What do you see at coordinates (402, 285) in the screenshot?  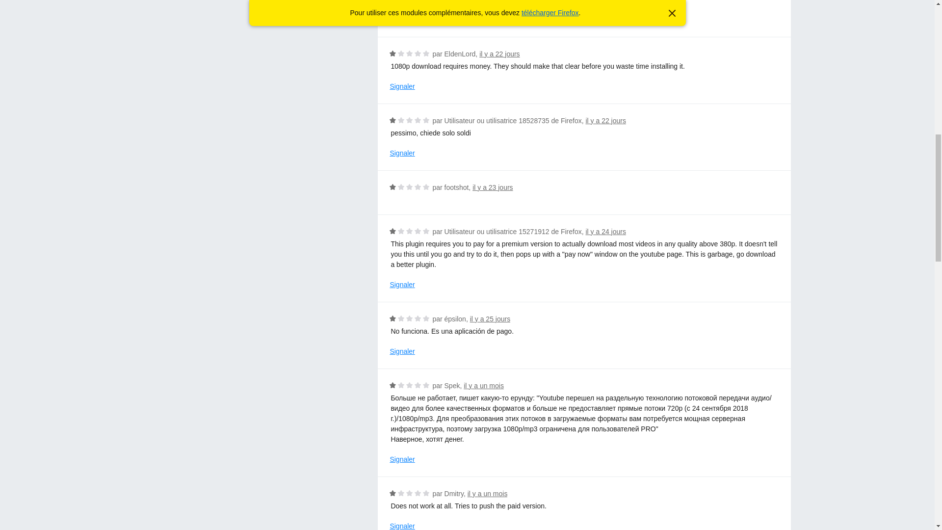 I see `Signaler` at bounding box center [402, 285].